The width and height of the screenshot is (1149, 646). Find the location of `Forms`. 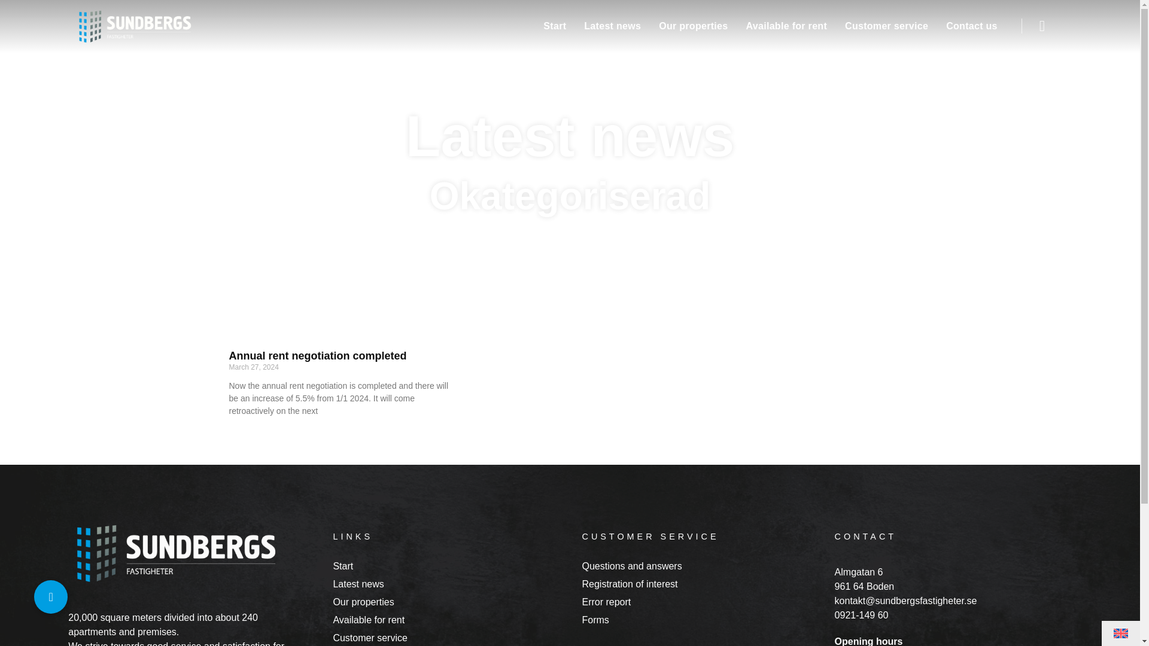

Forms is located at coordinates (700, 618).